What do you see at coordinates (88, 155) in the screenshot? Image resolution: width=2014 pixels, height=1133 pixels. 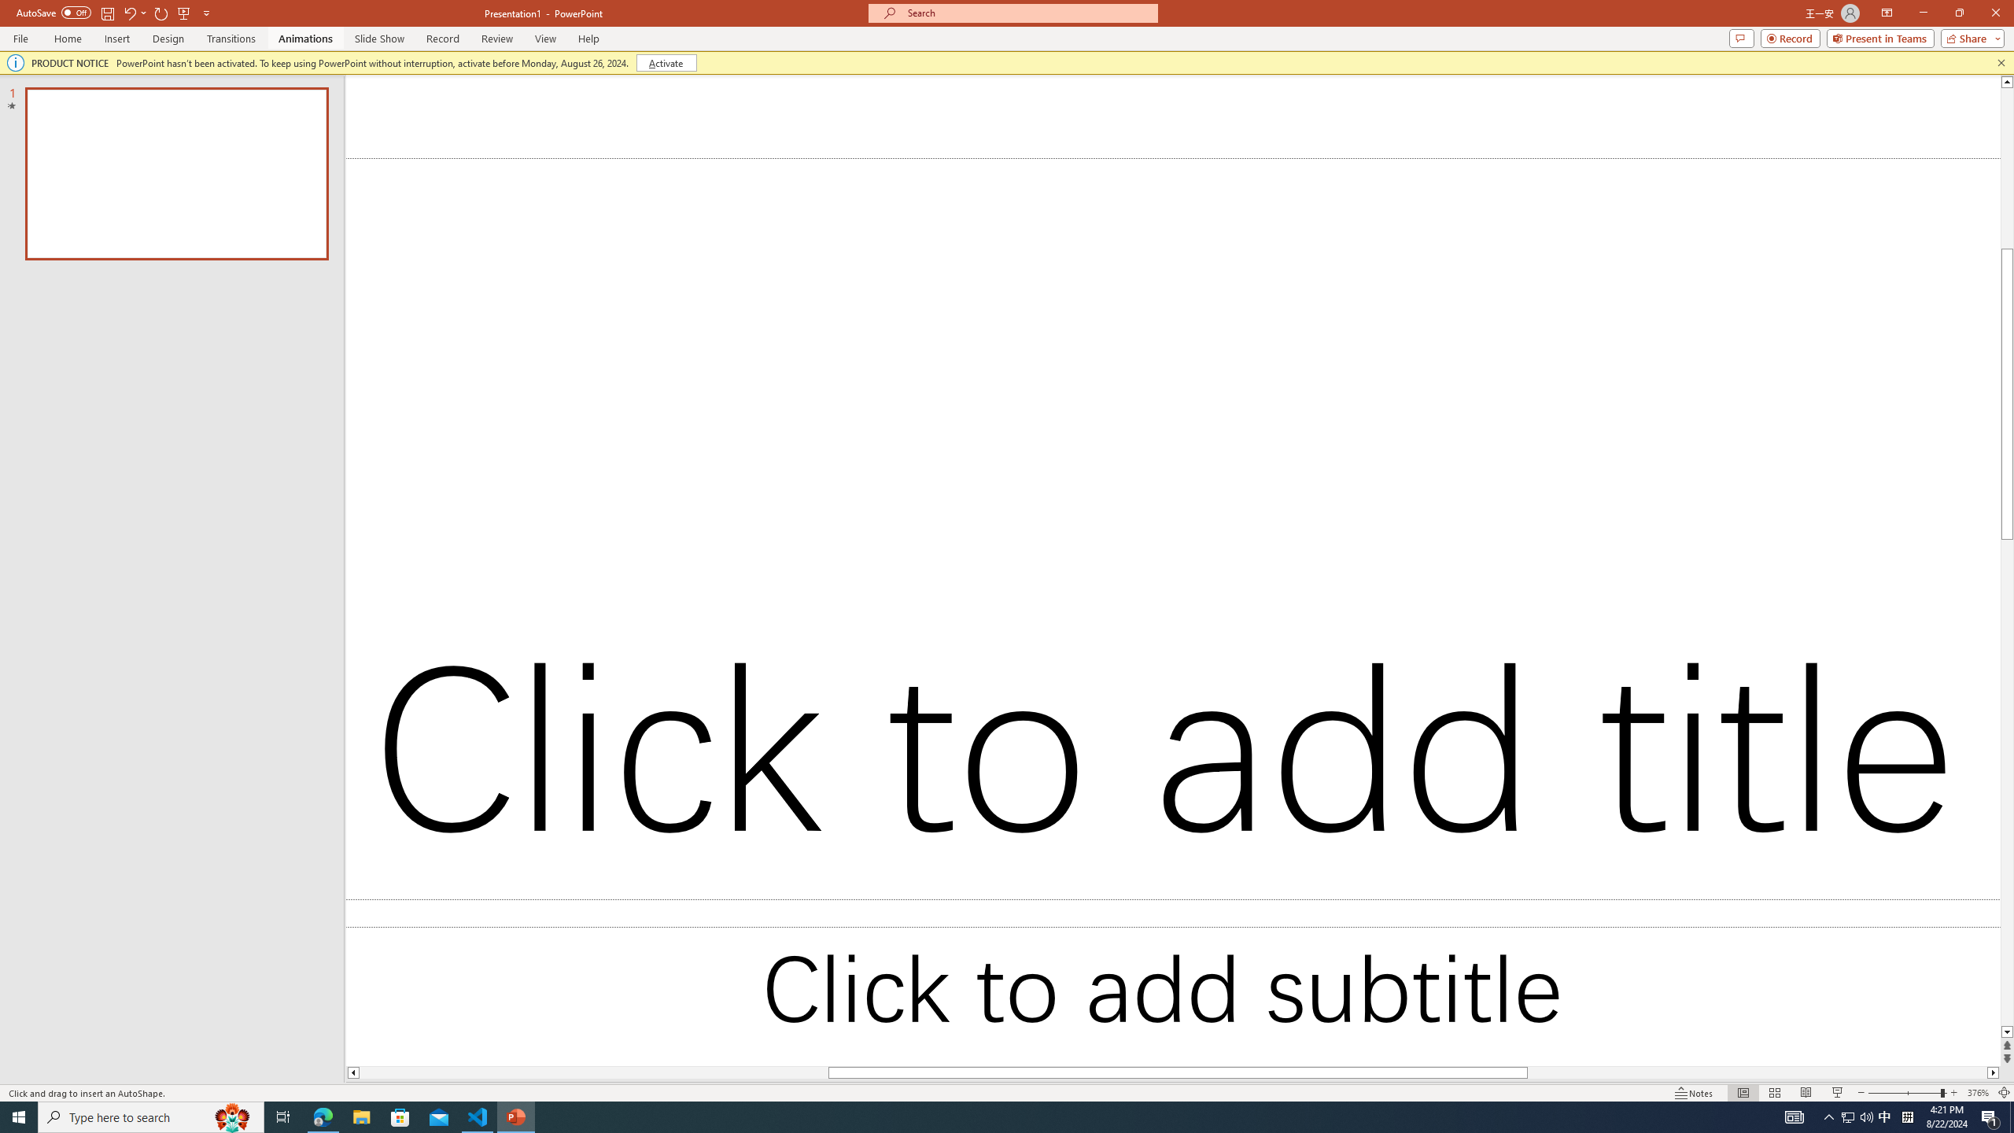 I see `Format Painter` at bounding box center [88, 155].